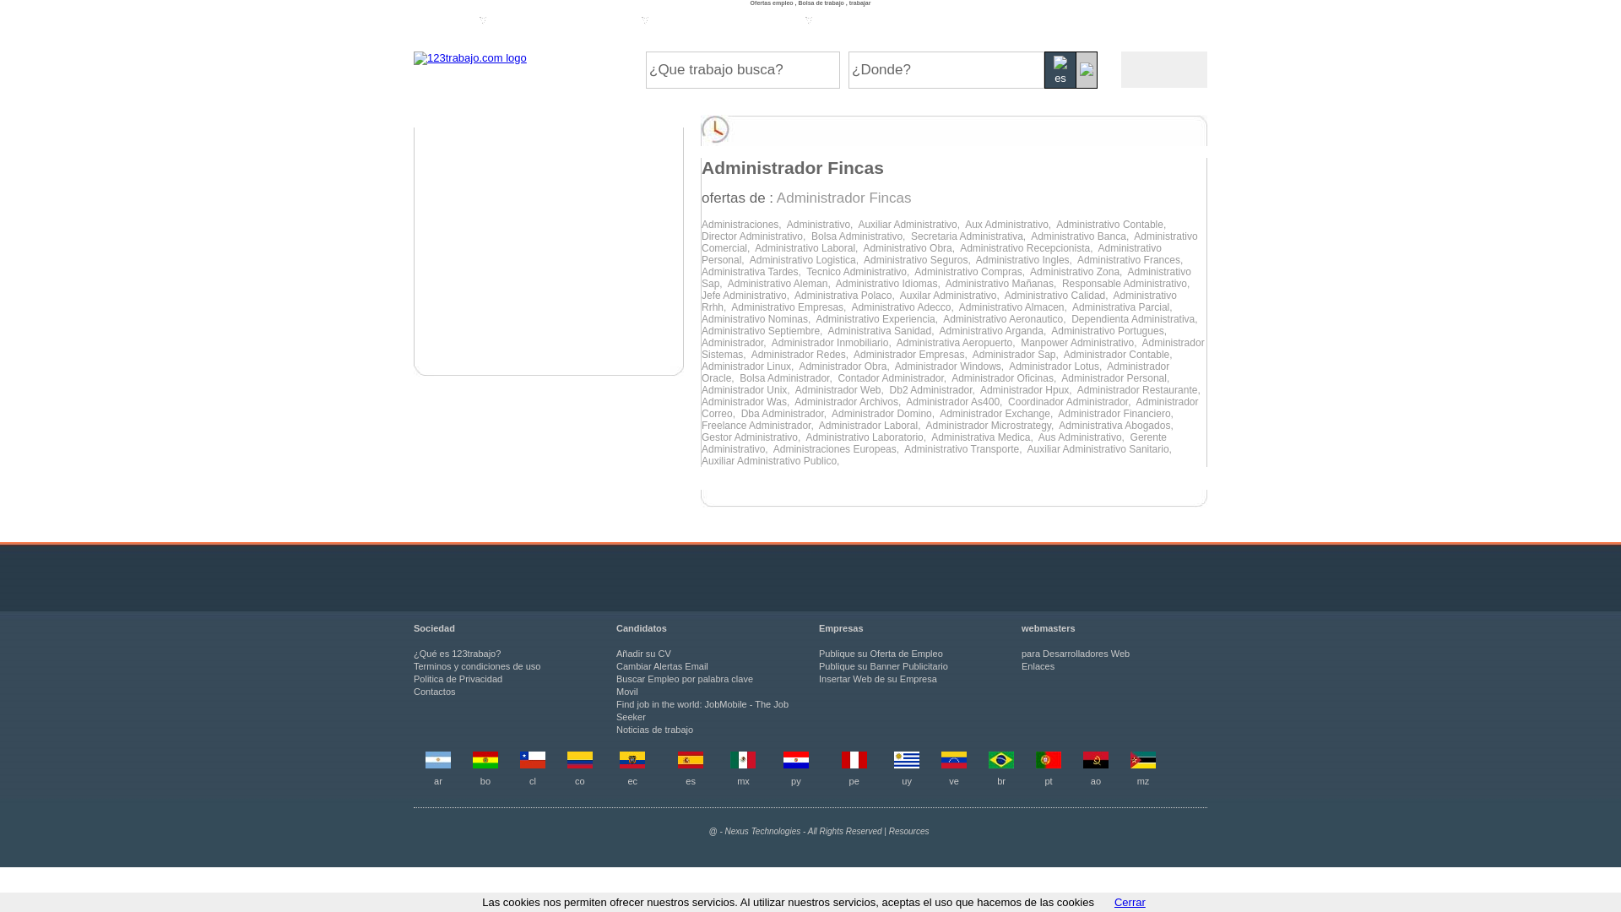 This screenshot has height=912, width=1621. What do you see at coordinates (895, 378) in the screenshot?
I see `Contador Administrador, ` at bounding box center [895, 378].